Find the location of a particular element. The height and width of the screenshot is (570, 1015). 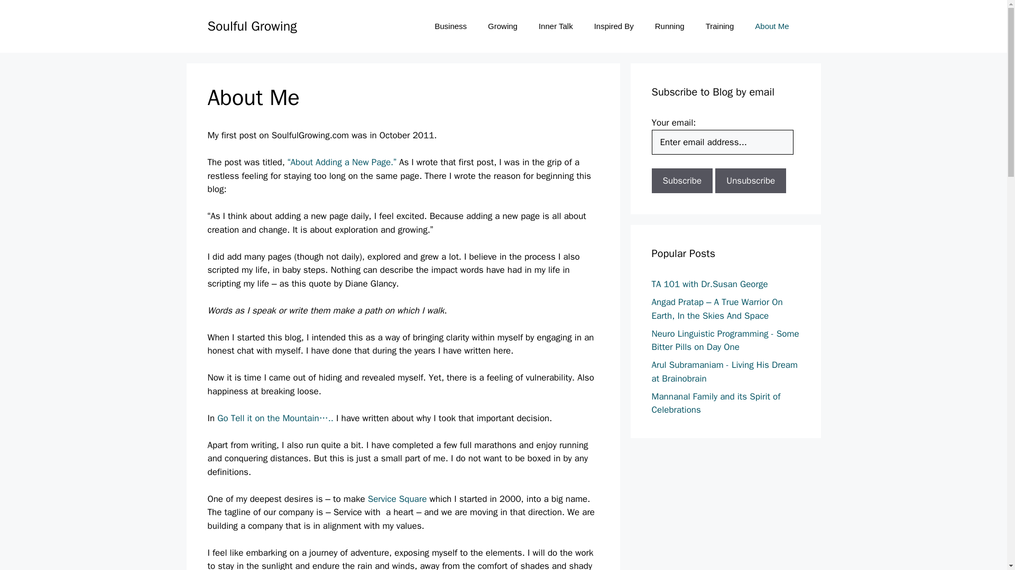

Arul Subramaniam - Living His Dream at Brainobrain is located at coordinates (724, 372).